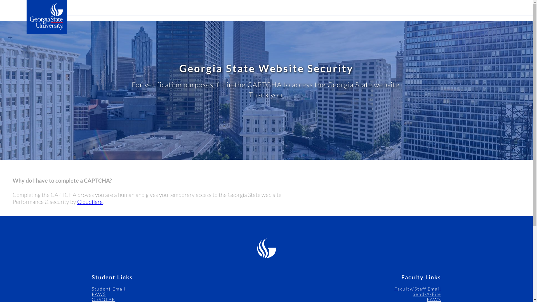  Describe the element at coordinates (103, 299) in the screenshot. I see `GoSOLAR` at that location.